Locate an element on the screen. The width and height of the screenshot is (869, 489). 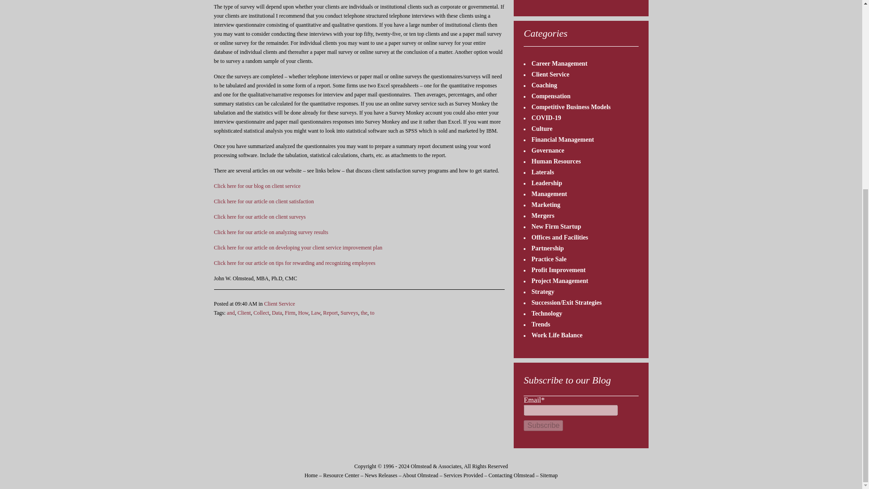
Click here for our blog on client service is located at coordinates (257, 186).